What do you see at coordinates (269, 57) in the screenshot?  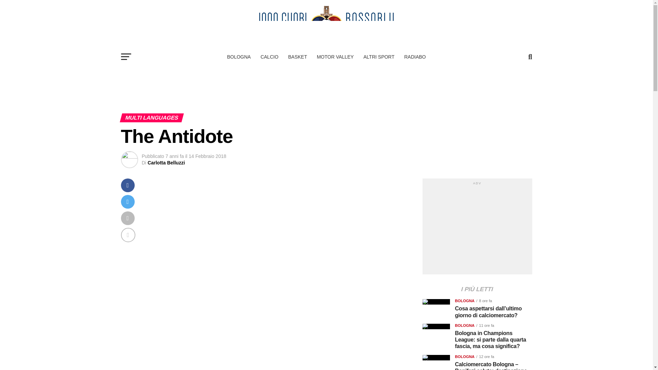 I see `CALCIO` at bounding box center [269, 57].